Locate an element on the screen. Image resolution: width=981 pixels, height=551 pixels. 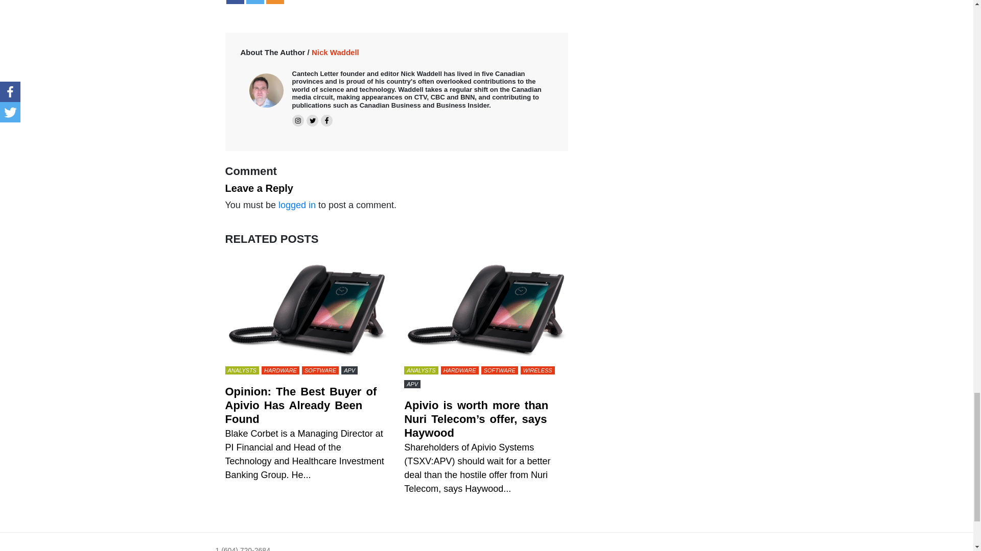
Facebook is located at coordinates (234, 2).